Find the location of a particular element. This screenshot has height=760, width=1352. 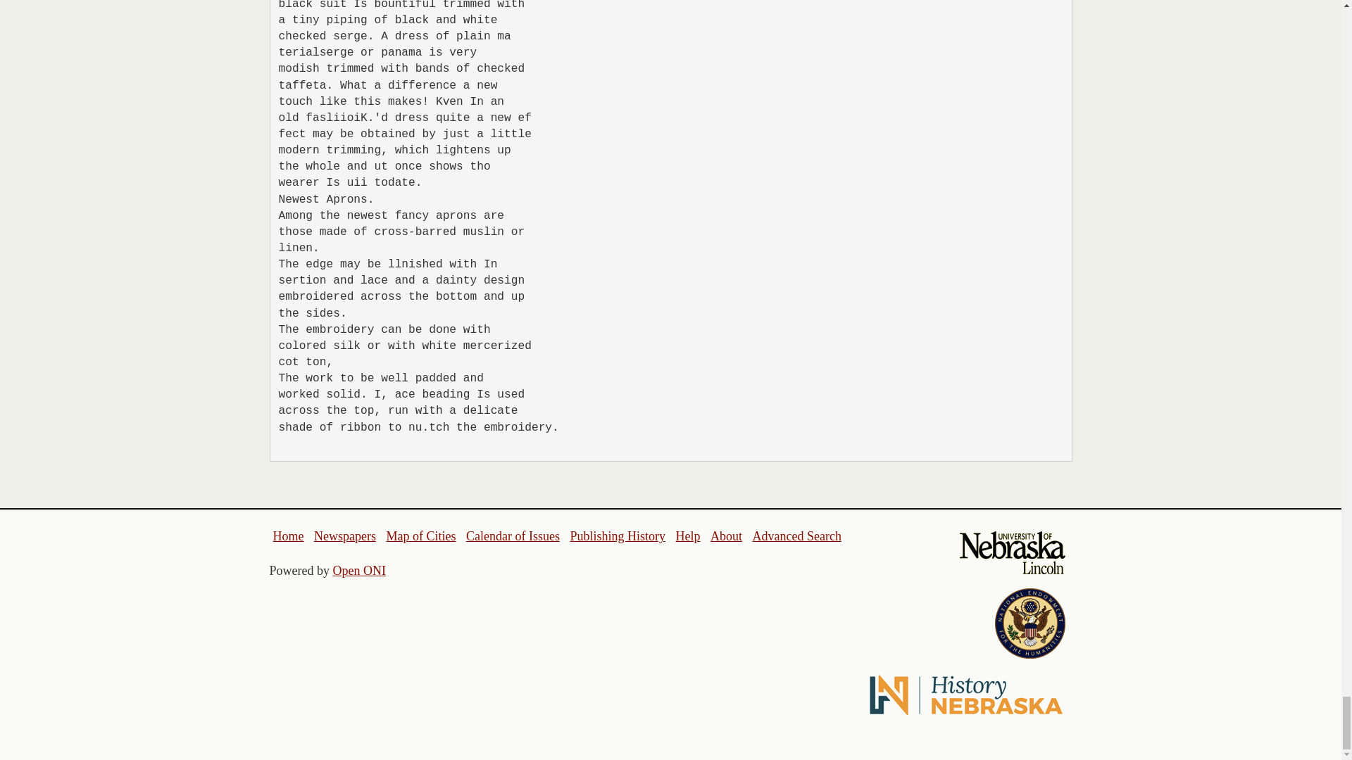

Calendar of Issues is located at coordinates (513, 536).